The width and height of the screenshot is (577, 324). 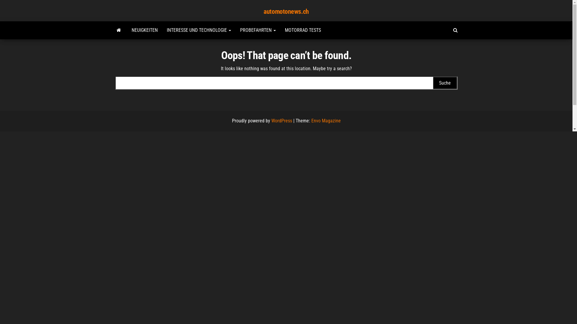 I want to click on PROBEFAHRTEN, so click(x=258, y=30).